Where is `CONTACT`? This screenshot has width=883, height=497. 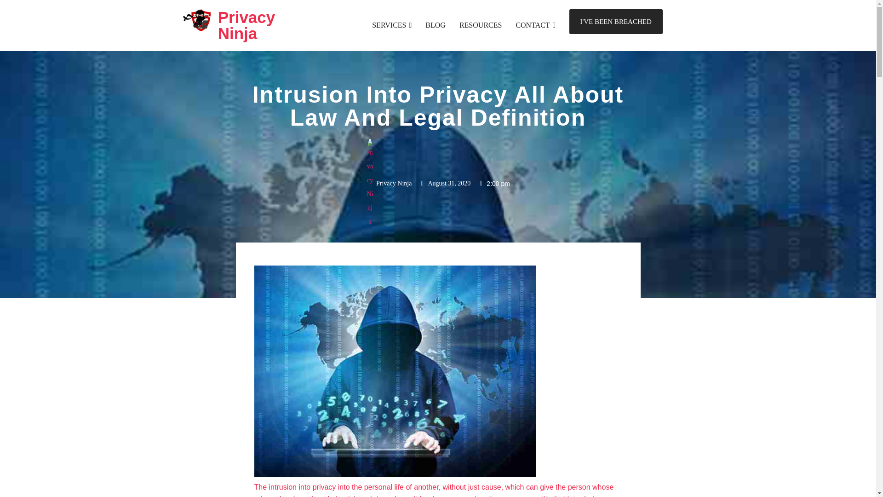 CONTACT is located at coordinates (535, 25).